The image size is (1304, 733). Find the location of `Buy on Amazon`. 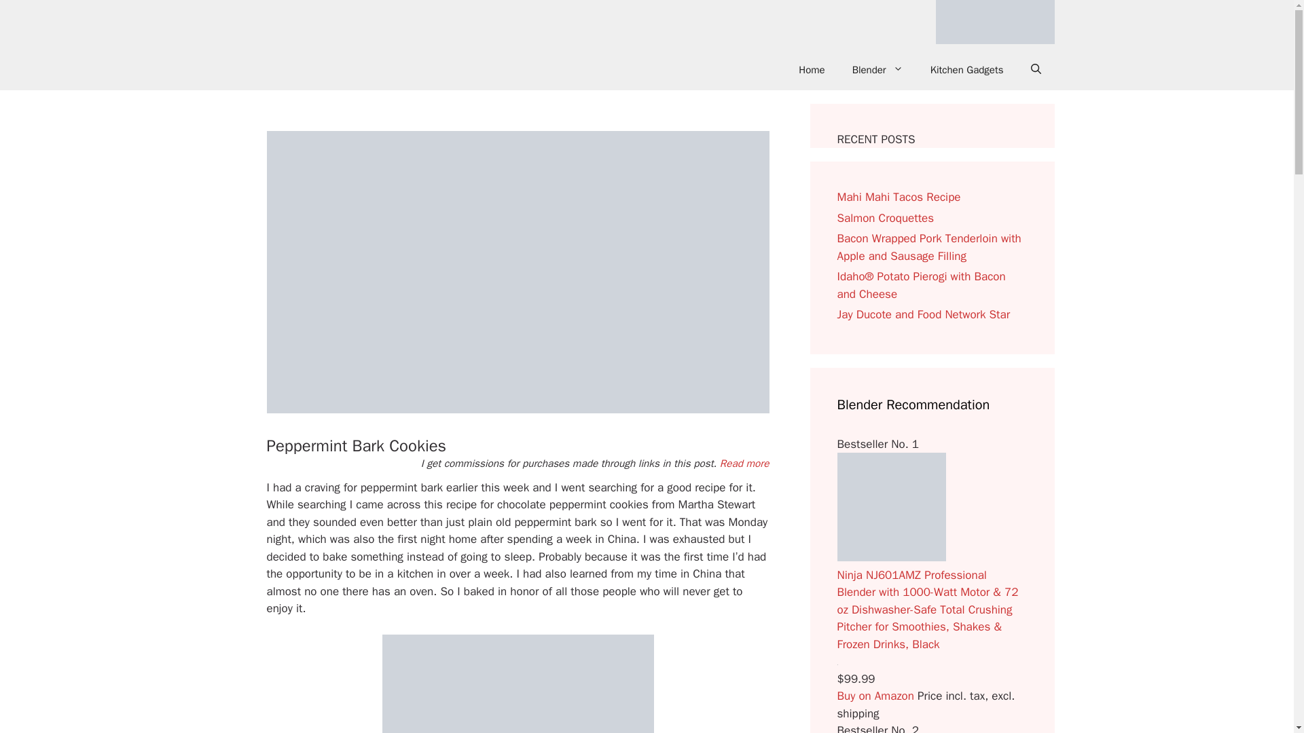

Buy on Amazon is located at coordinates (875, 696).